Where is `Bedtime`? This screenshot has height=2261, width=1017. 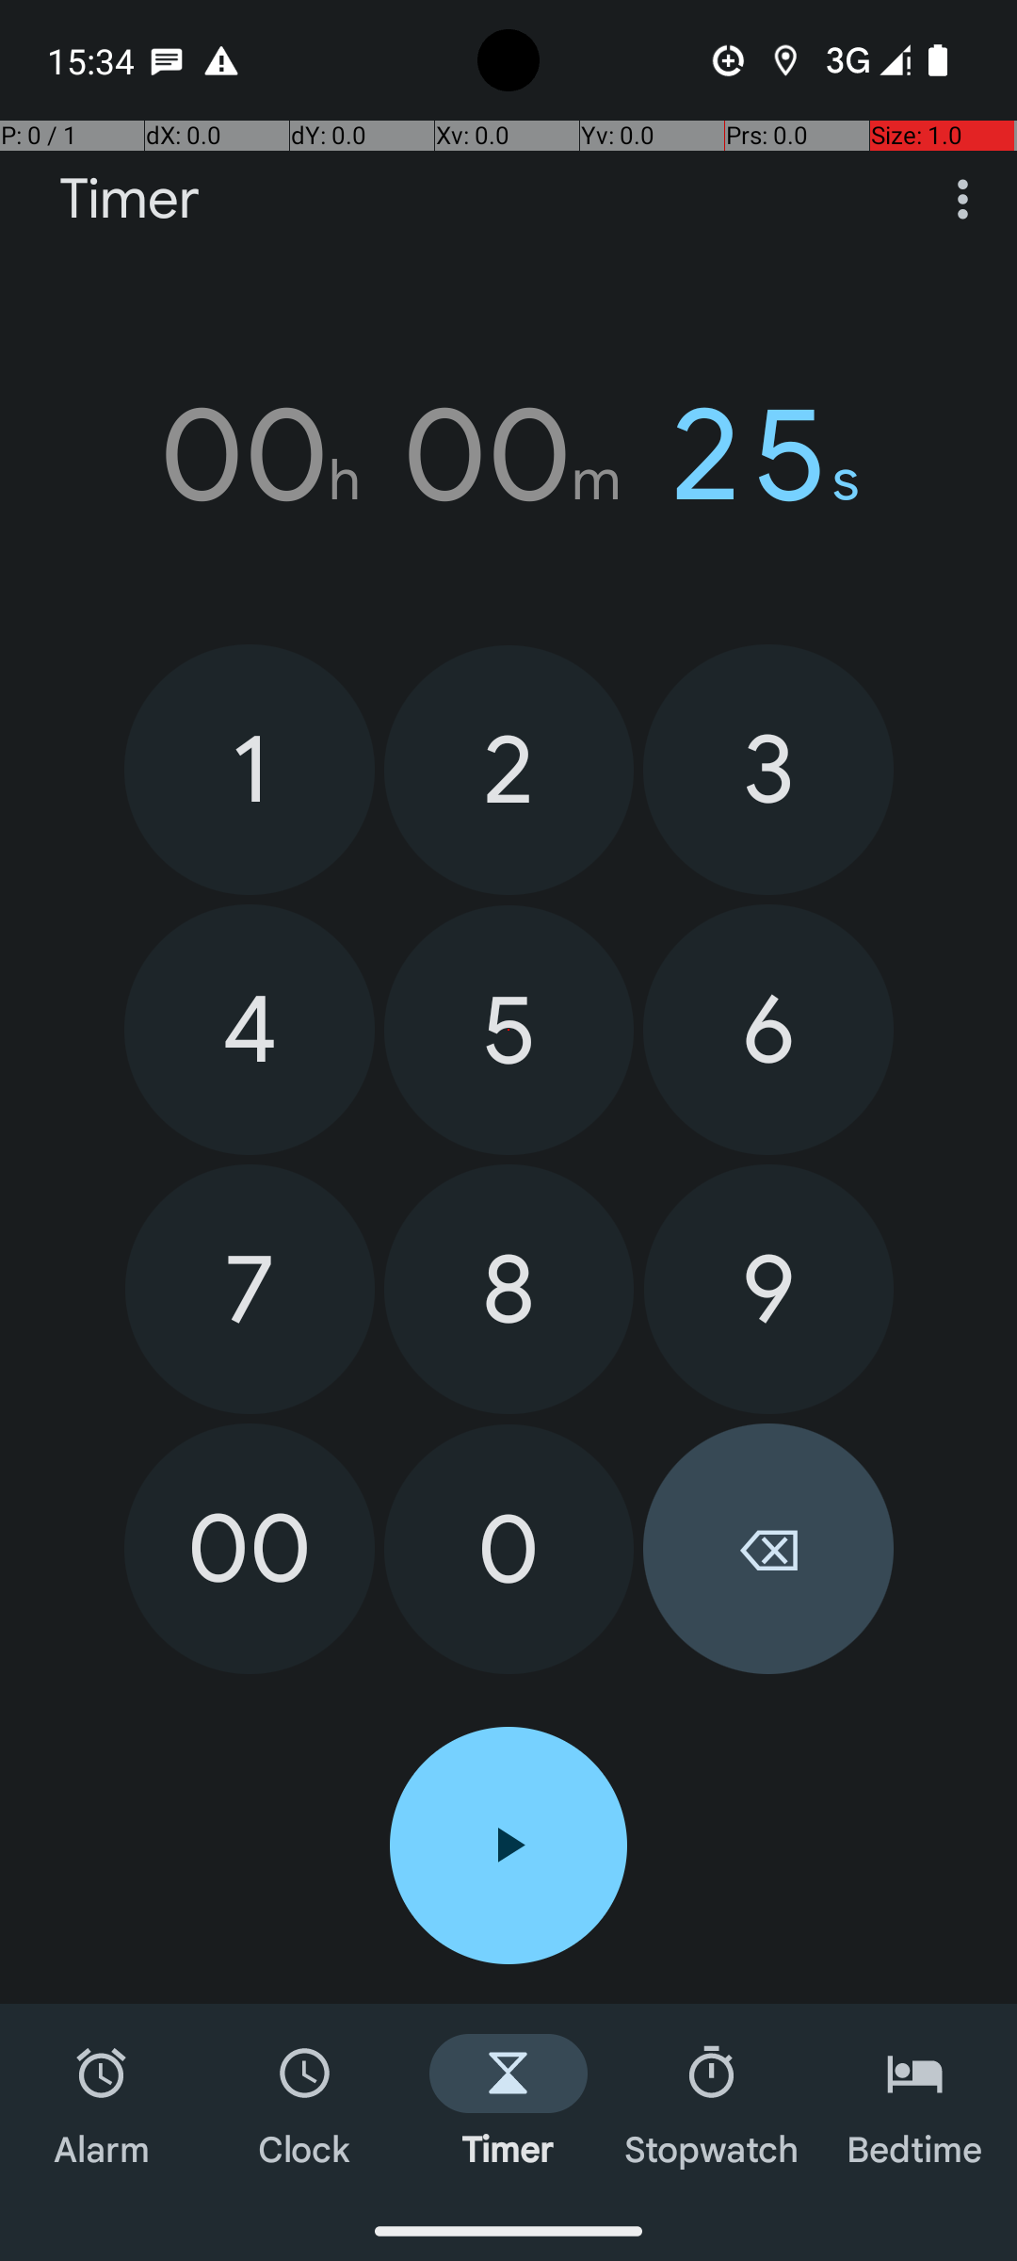
Bedtime is located at coordinates (915, 2103).